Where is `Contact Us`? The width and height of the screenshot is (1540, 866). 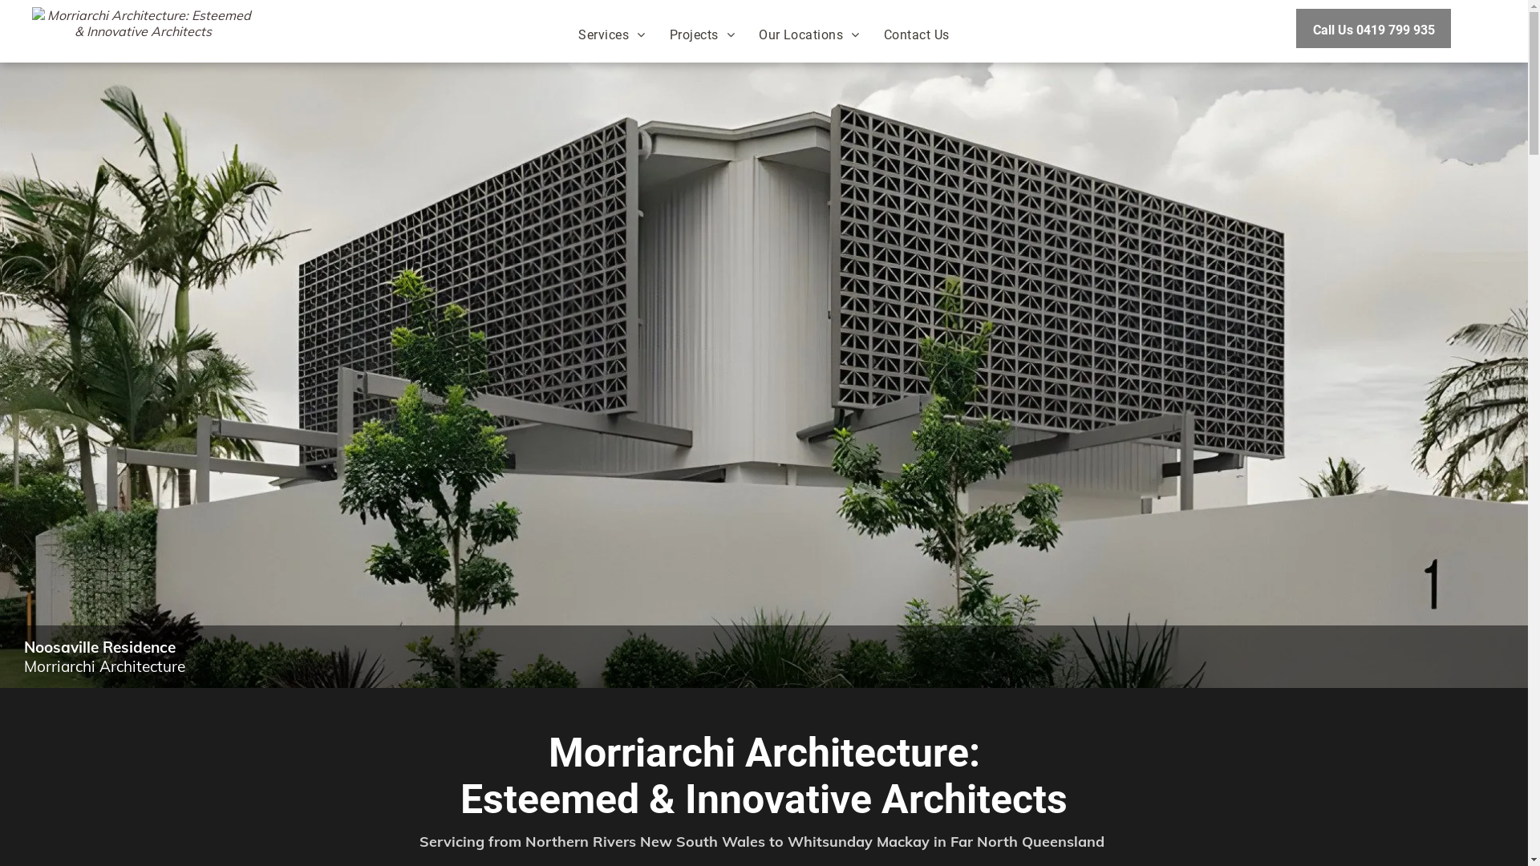 Contact Us is located at coordinates (917, 34).